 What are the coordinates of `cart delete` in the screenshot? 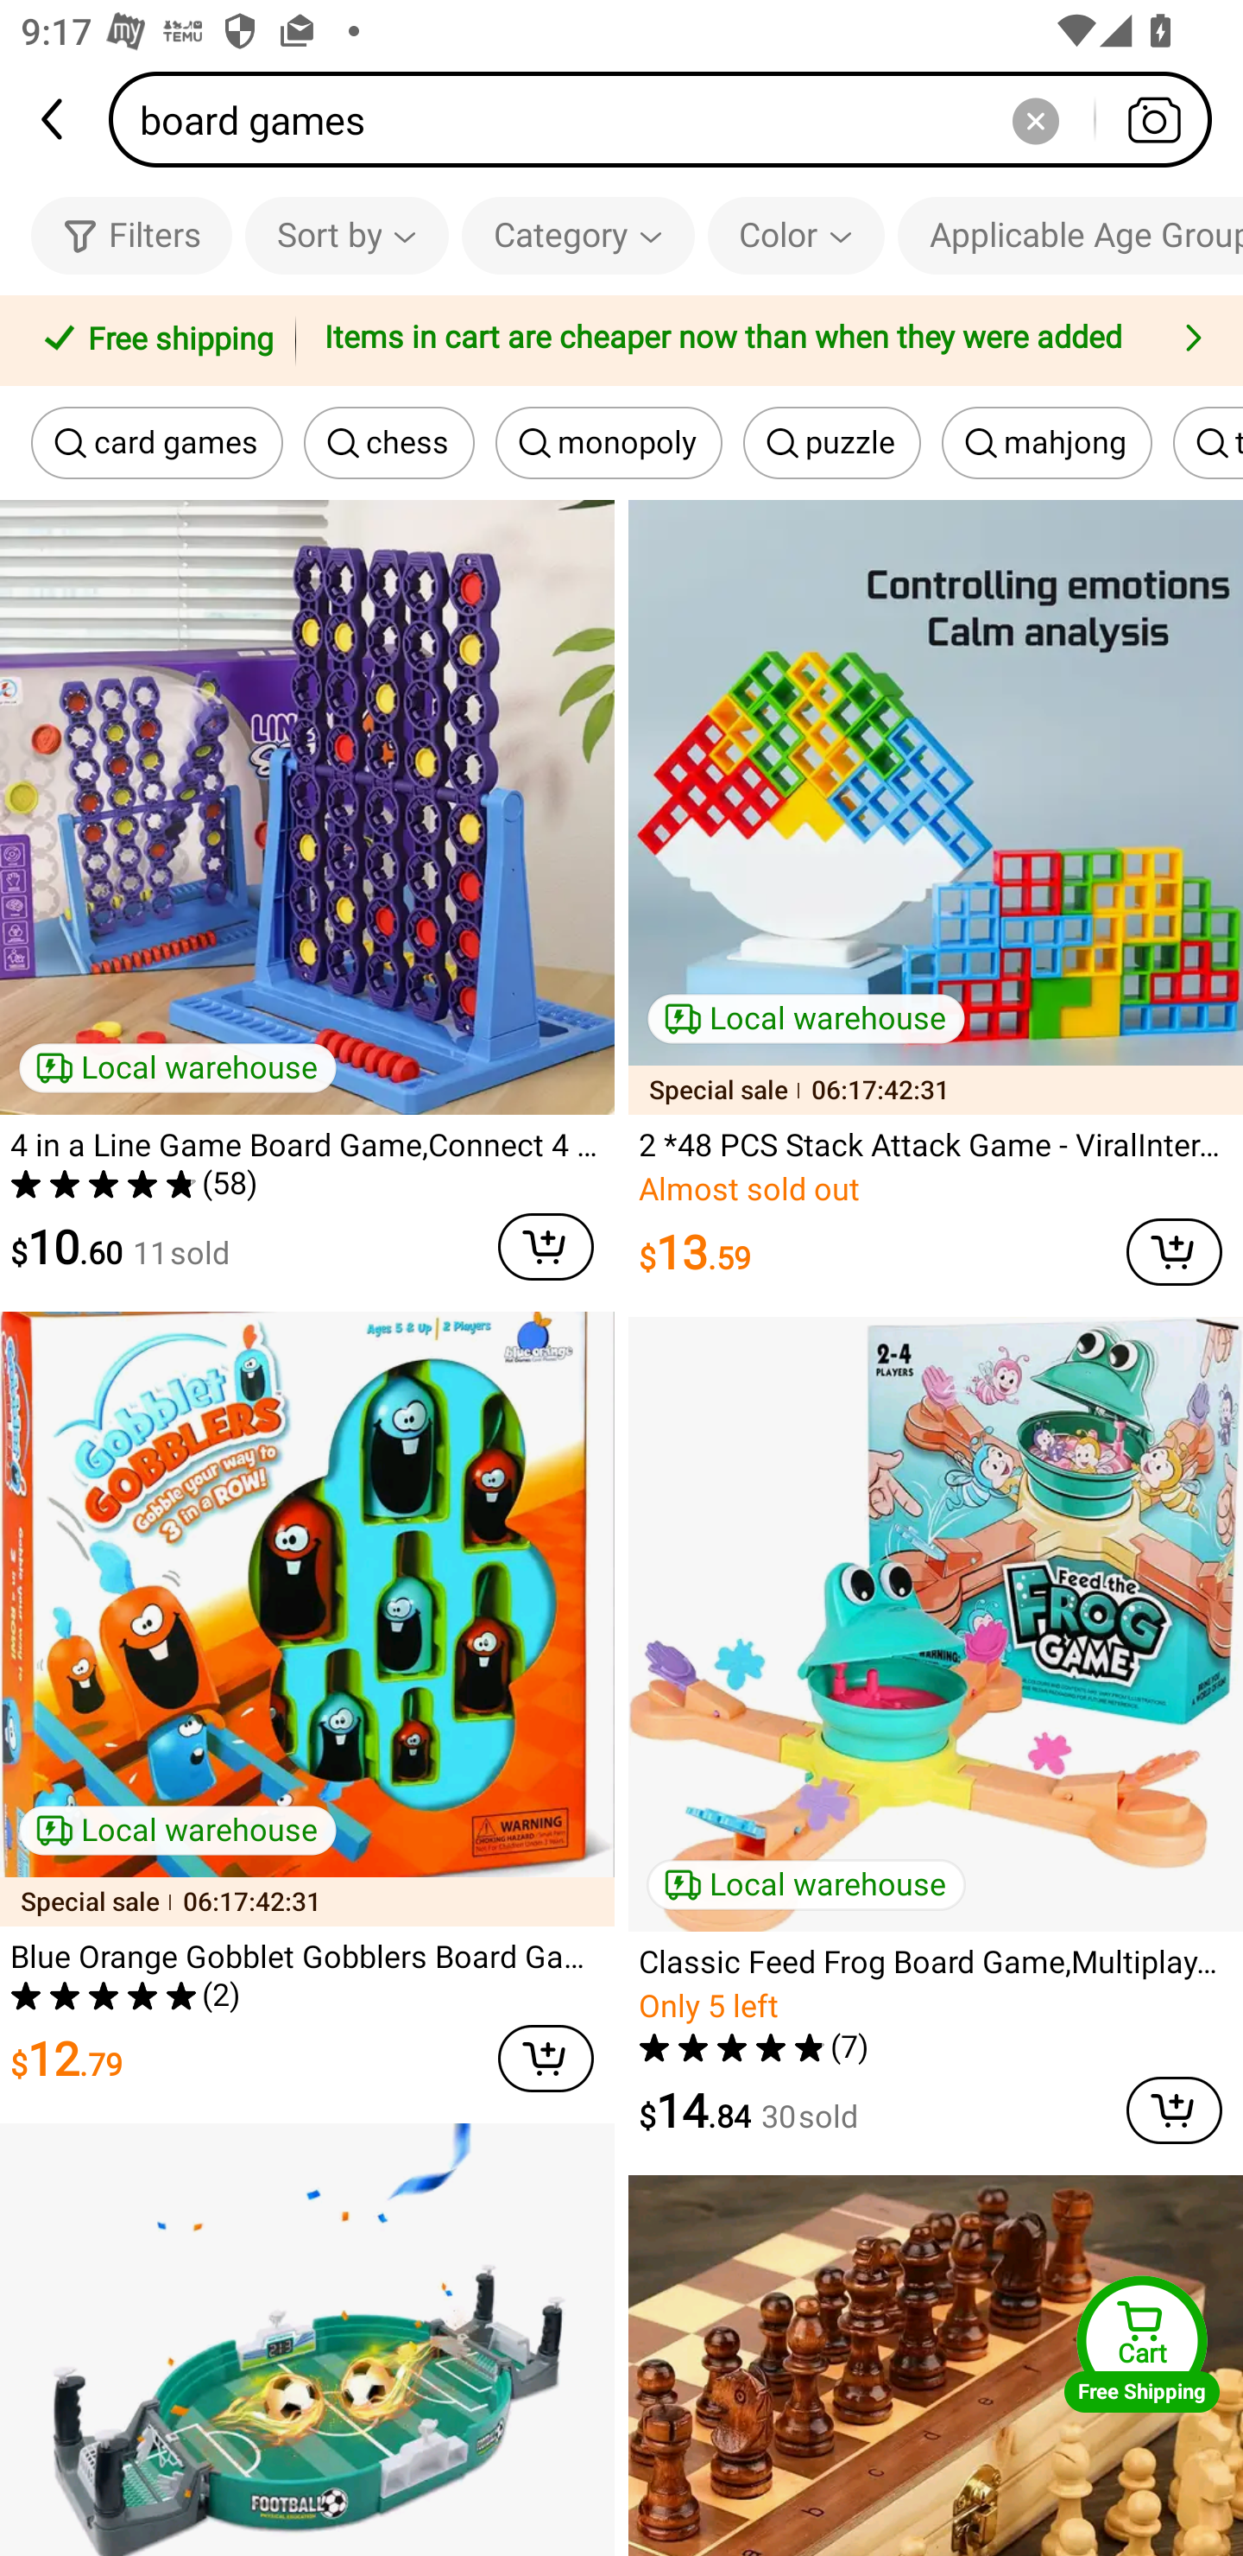 It's located at (1174, 2110).